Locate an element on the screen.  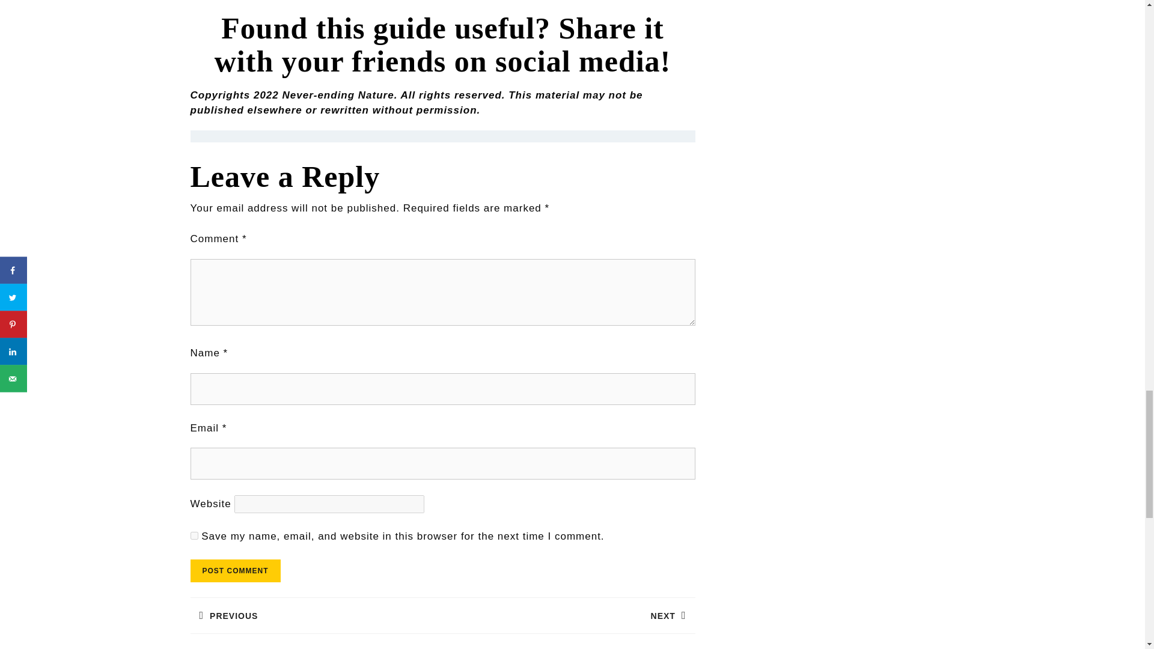
yes is located at coordinates (235, 570).